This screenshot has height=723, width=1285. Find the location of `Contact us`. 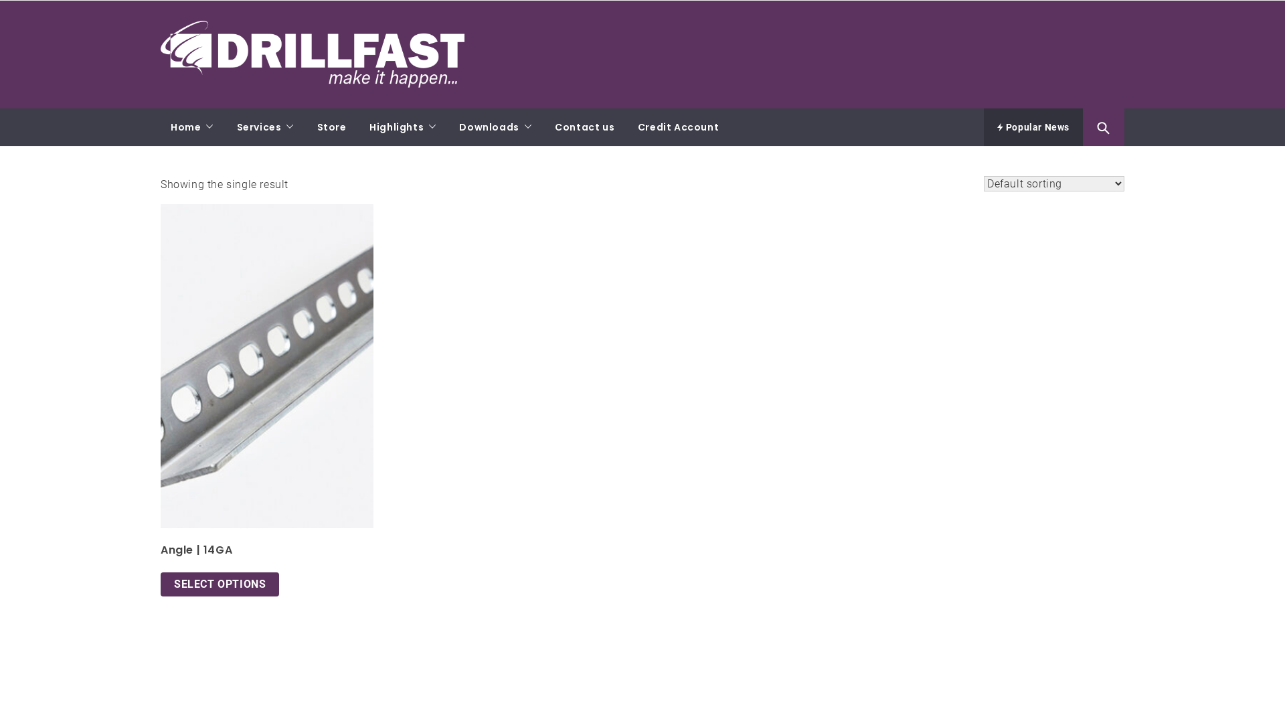

Contact us is located at coordinates (585, 127).